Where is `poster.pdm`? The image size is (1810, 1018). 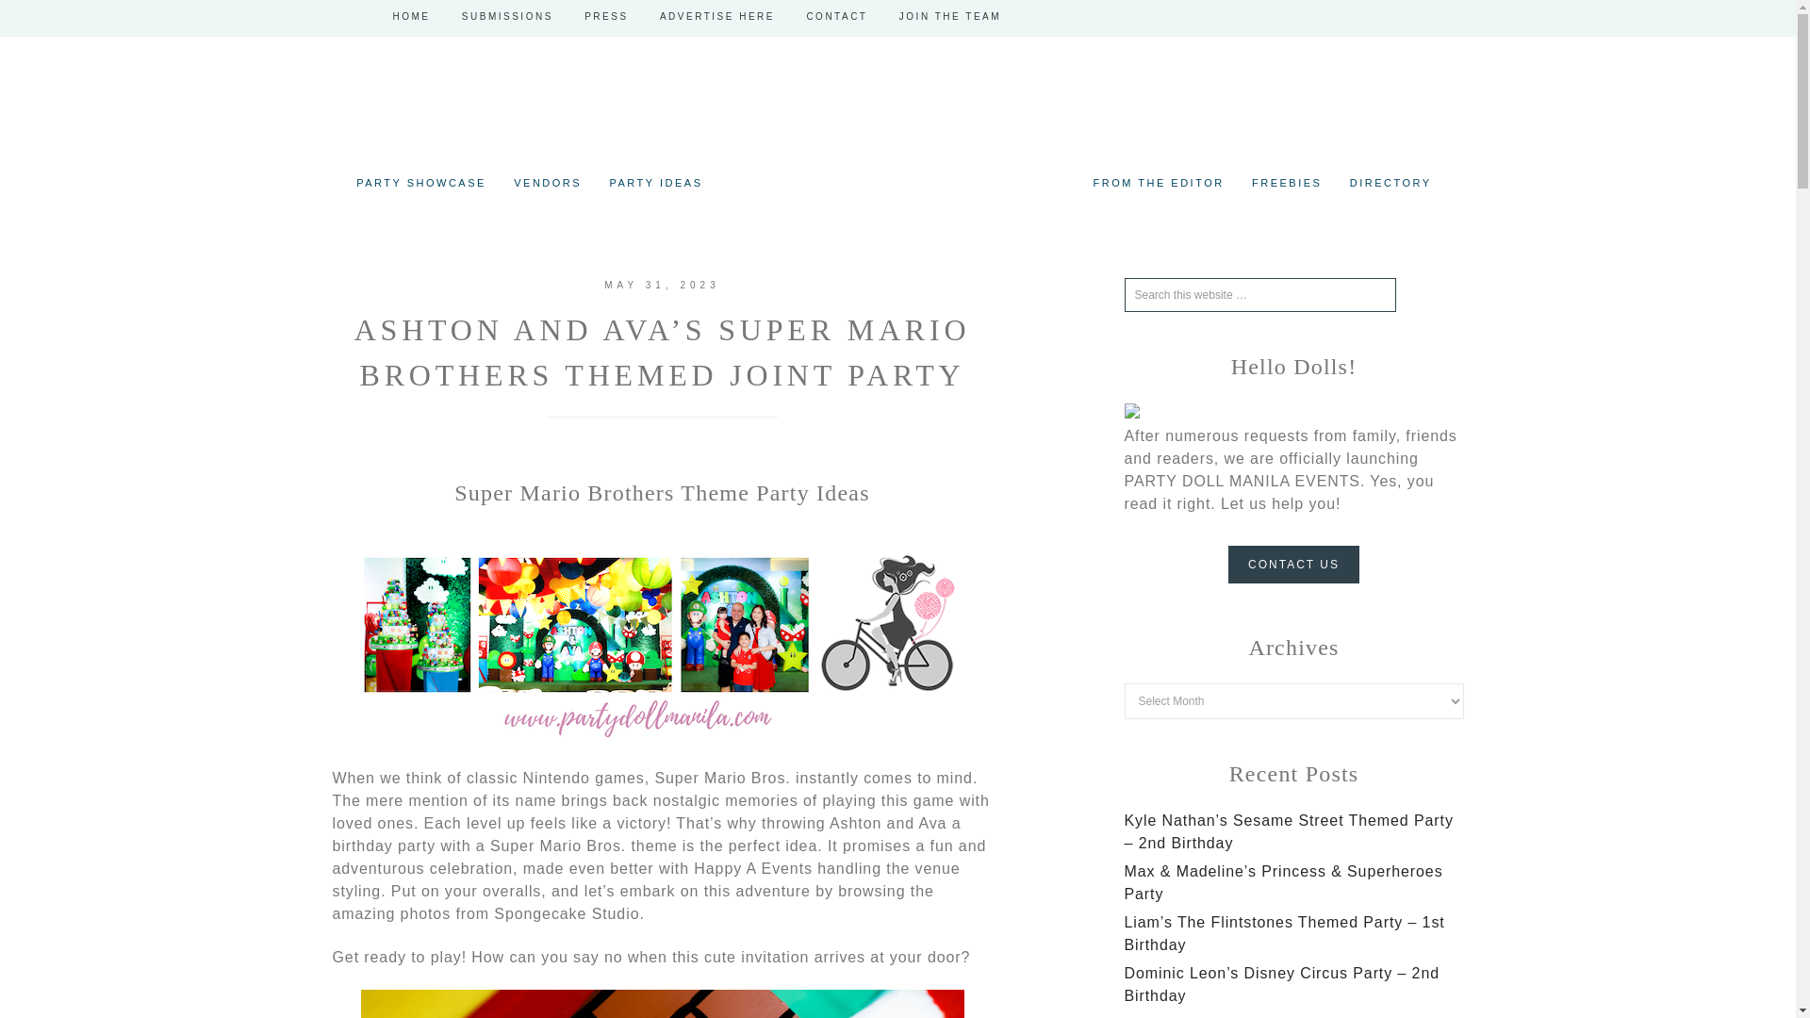
poster.pdm is located at coordinates (662, 735).